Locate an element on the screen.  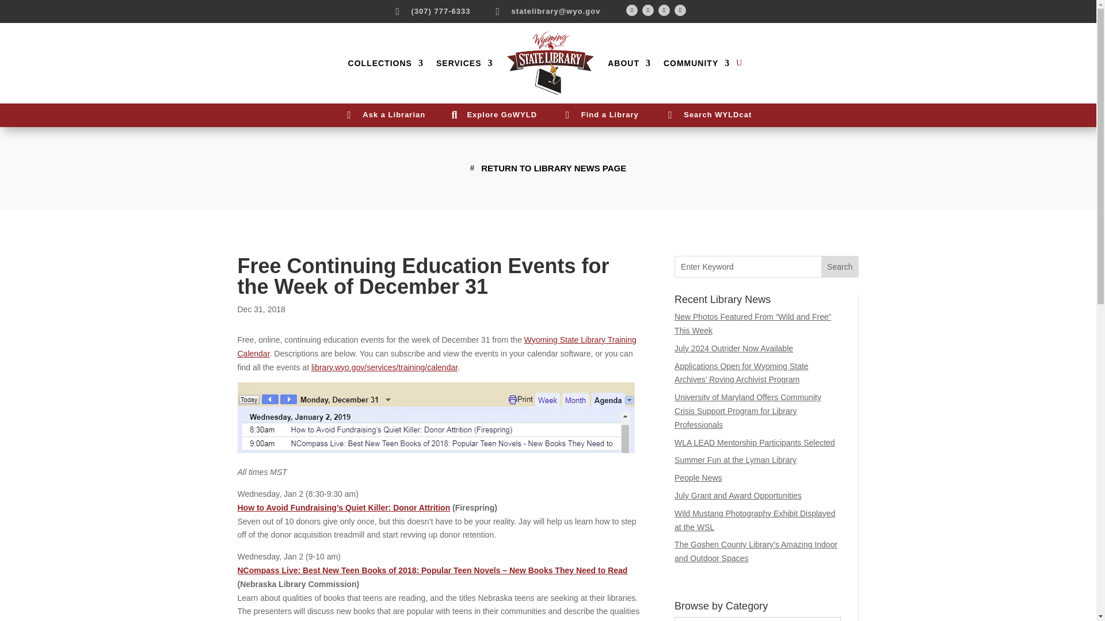
SERVICES is located at coordinates (464, 63).